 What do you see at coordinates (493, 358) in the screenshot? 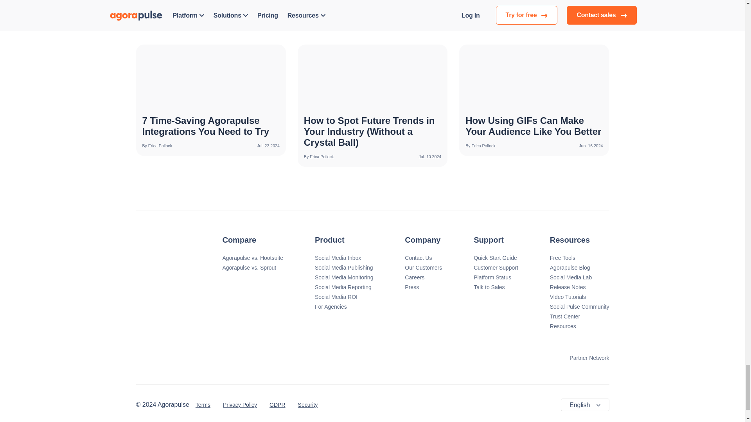
I see `TikTok Marketing Partner badge` at bounding box center [493, 358].